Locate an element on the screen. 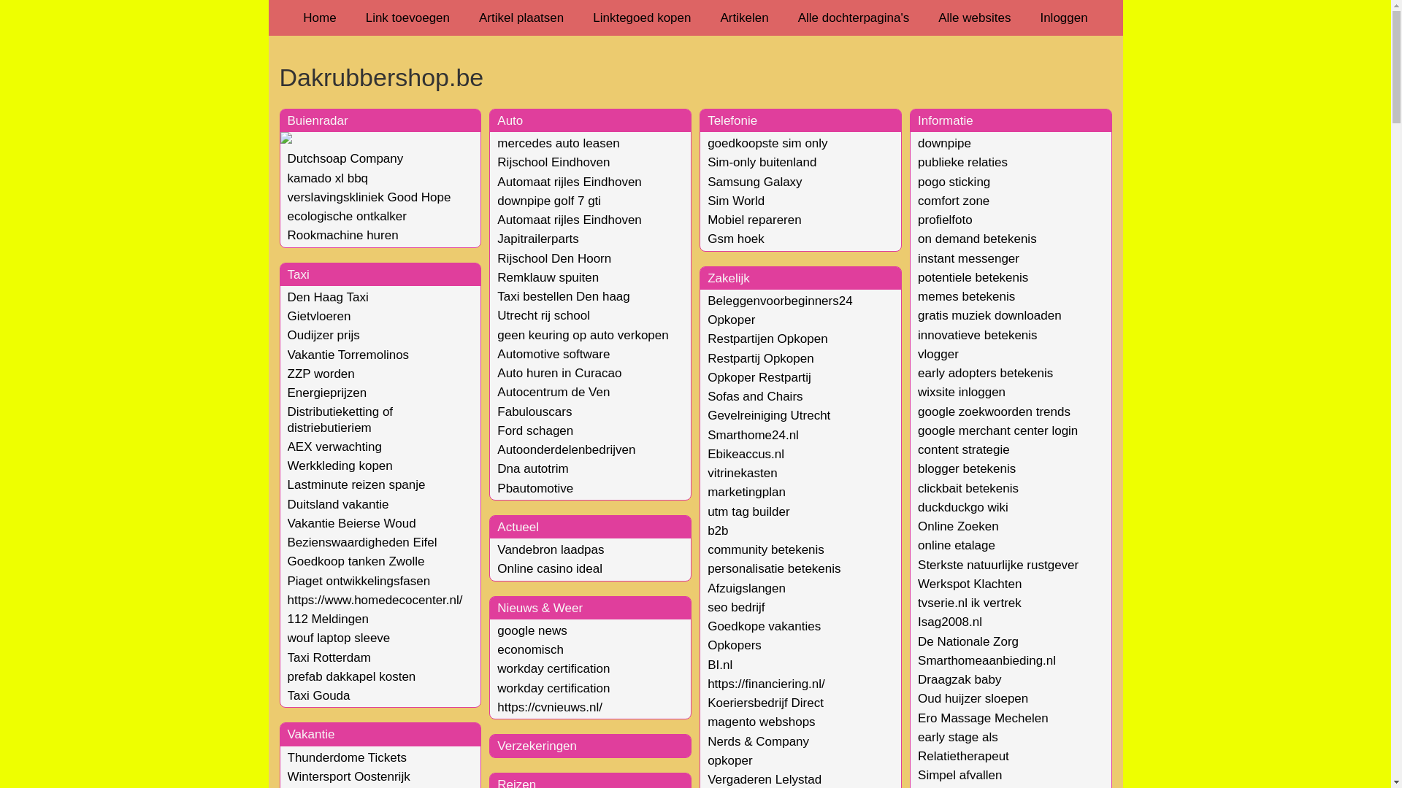 The image size is (1402, 788). Autocentrum de Ven is located at coordinates (553, 393).